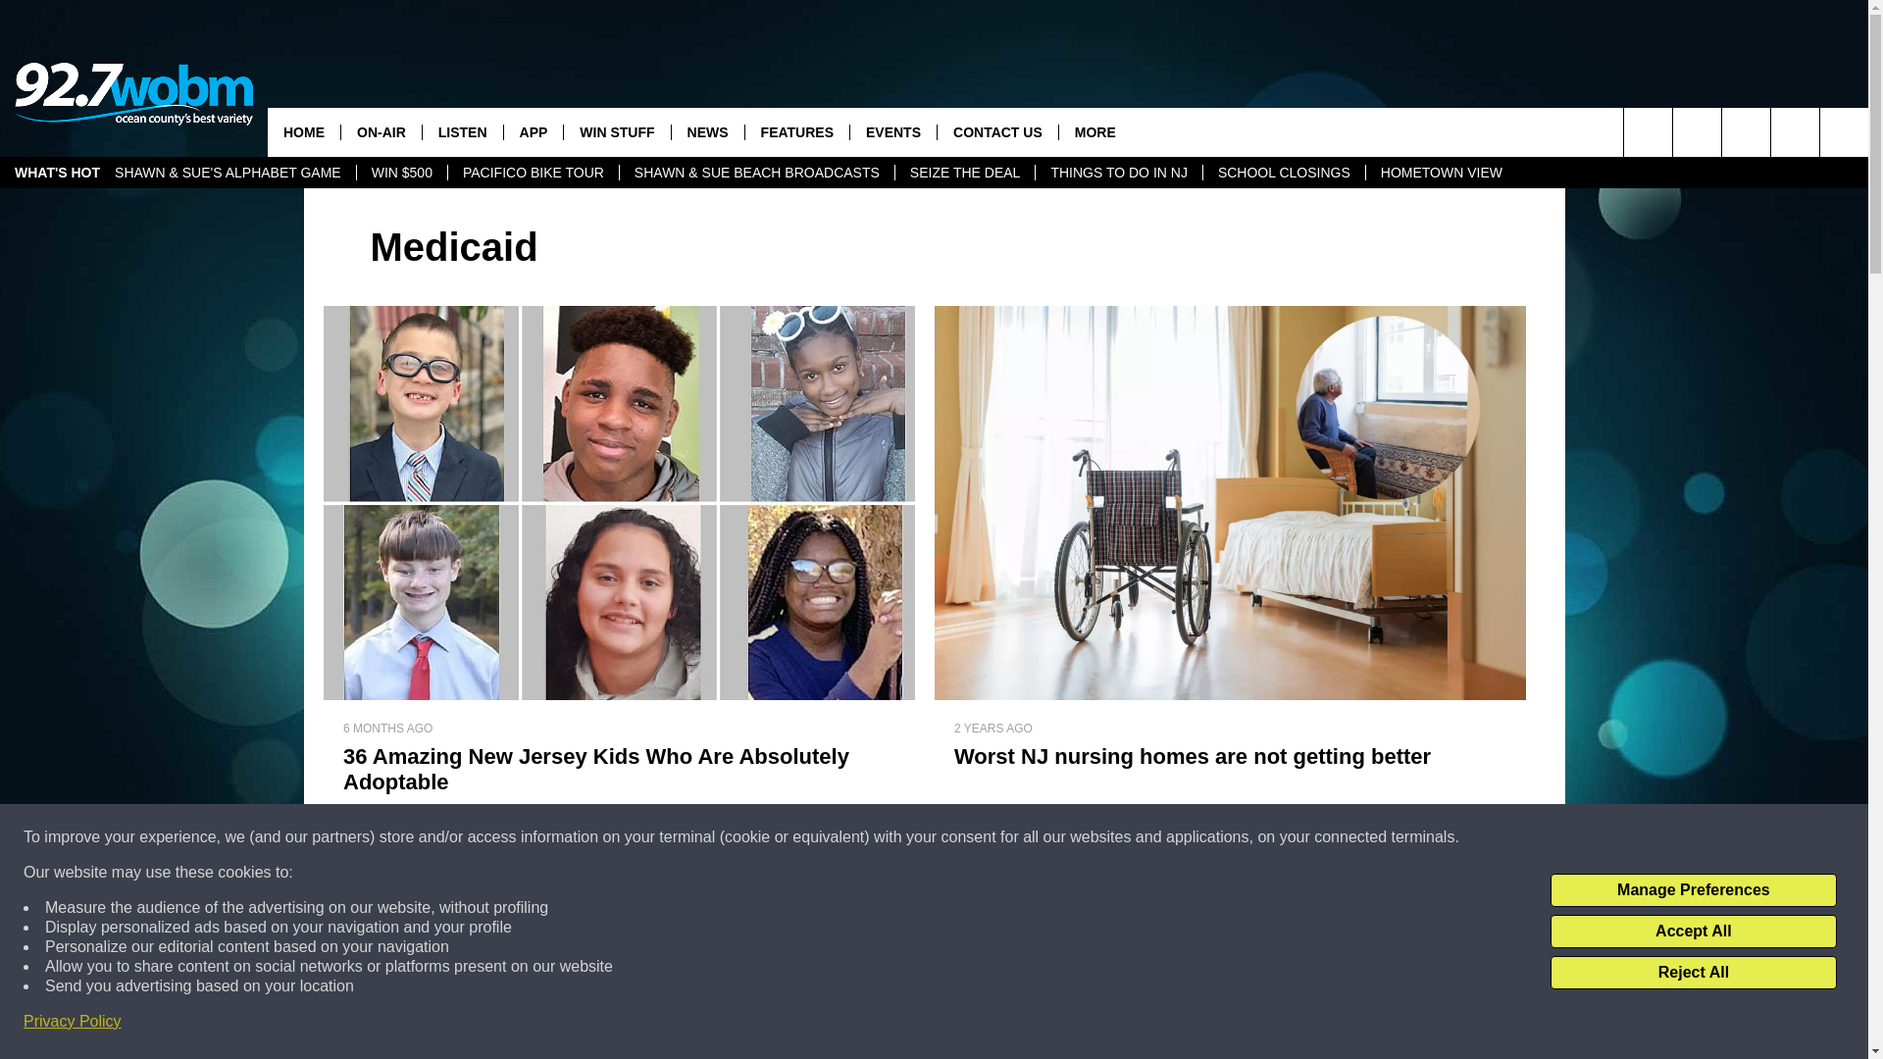  Describe the element at coordinates (1693, 973) in the screenshot. I see `Reject All` at that location.